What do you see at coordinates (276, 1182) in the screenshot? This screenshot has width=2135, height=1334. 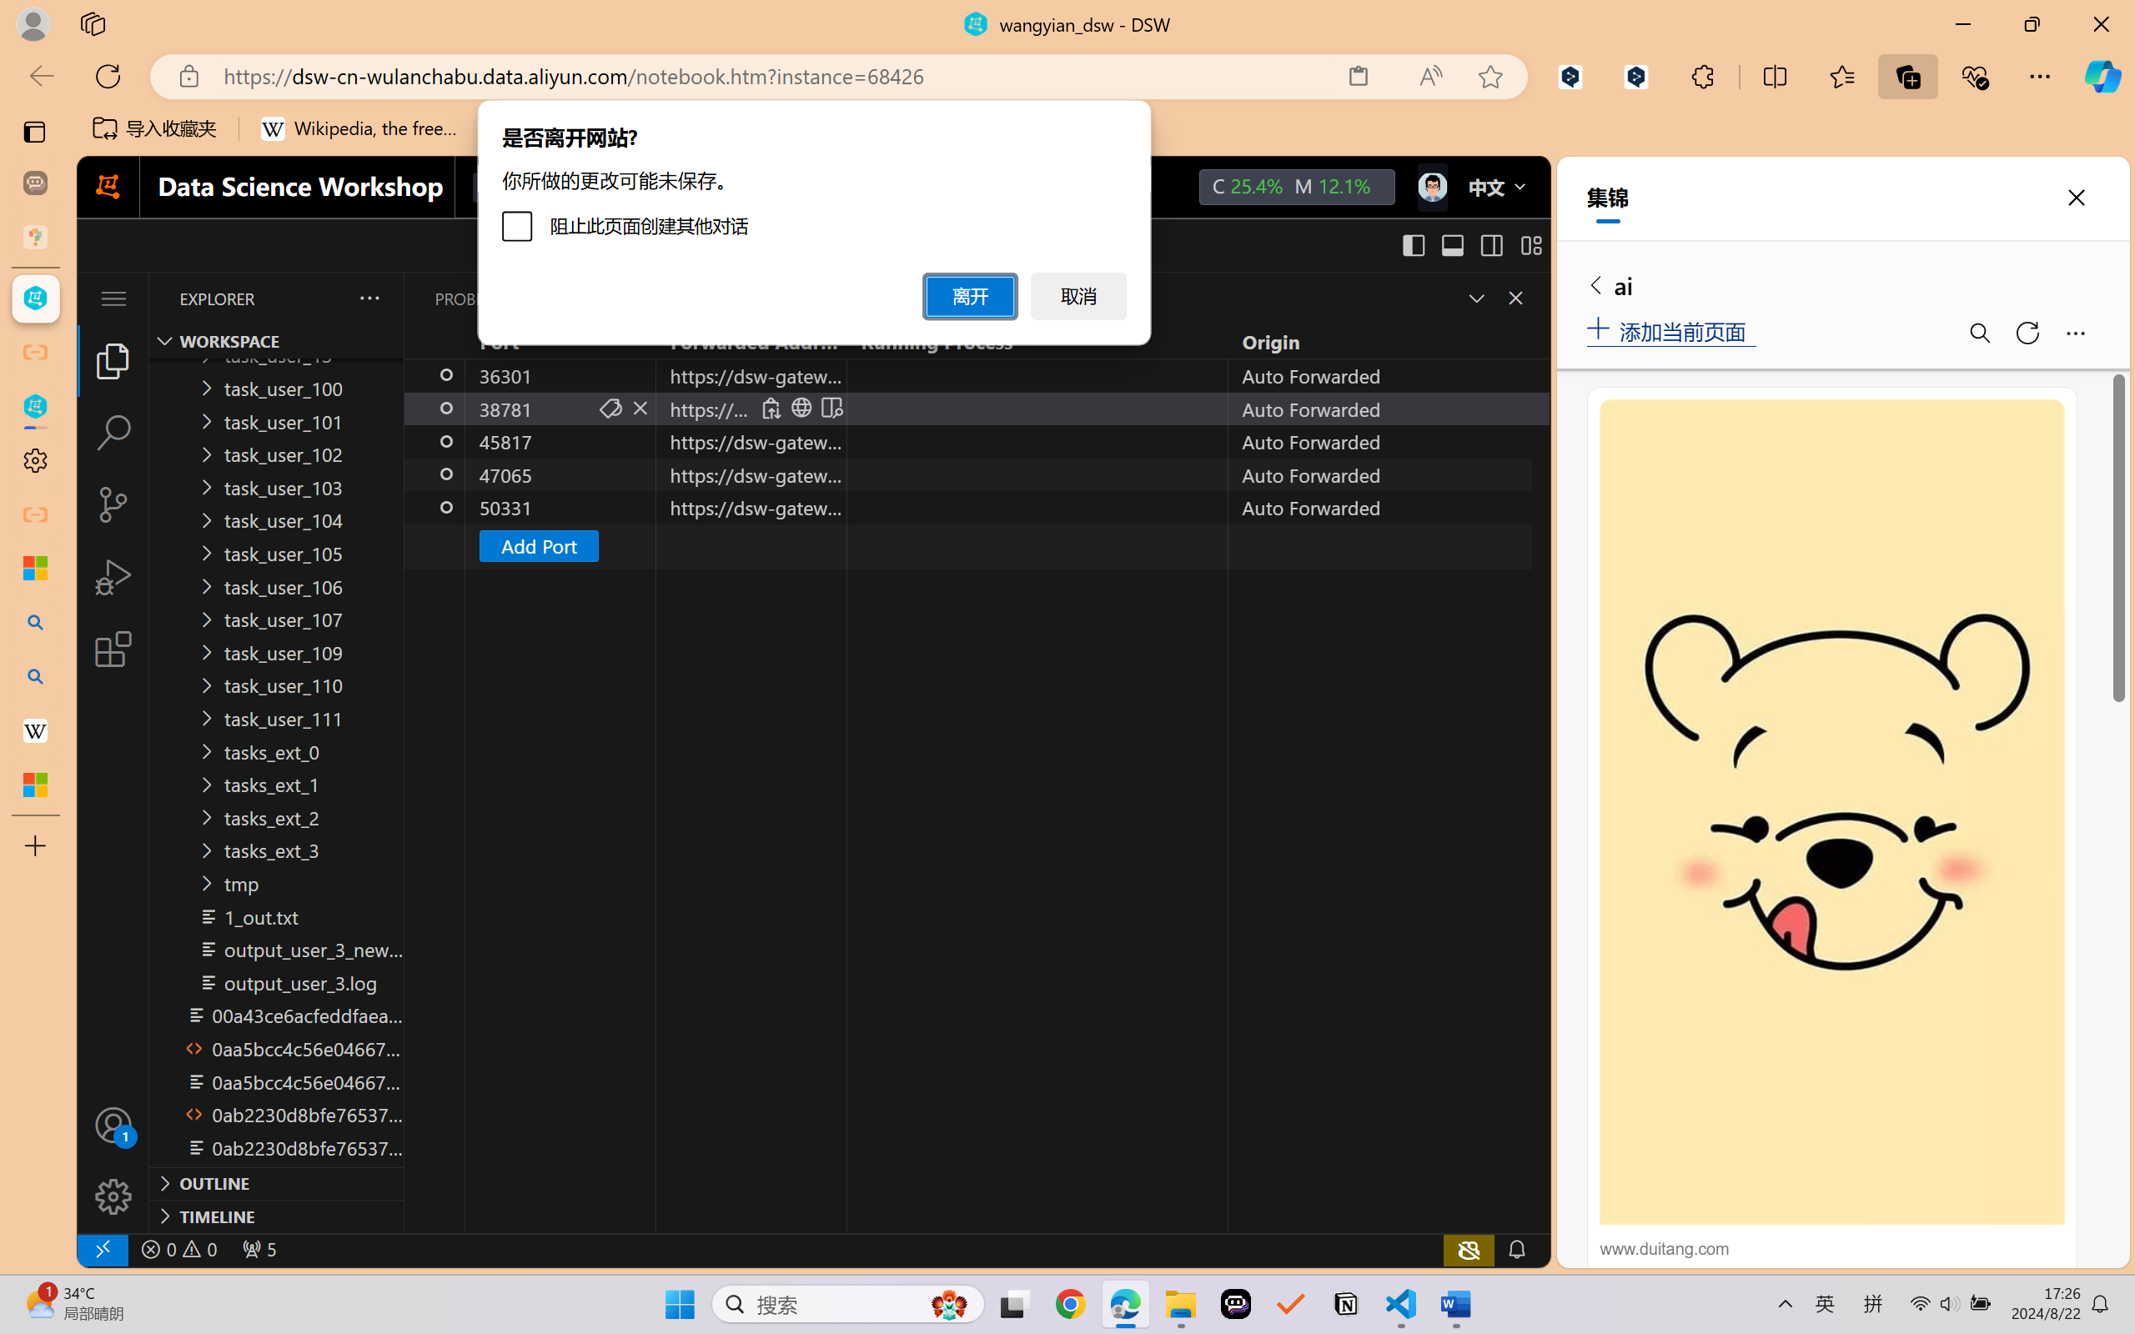 I see `Outline Section` at bounding box center [276, 1182].